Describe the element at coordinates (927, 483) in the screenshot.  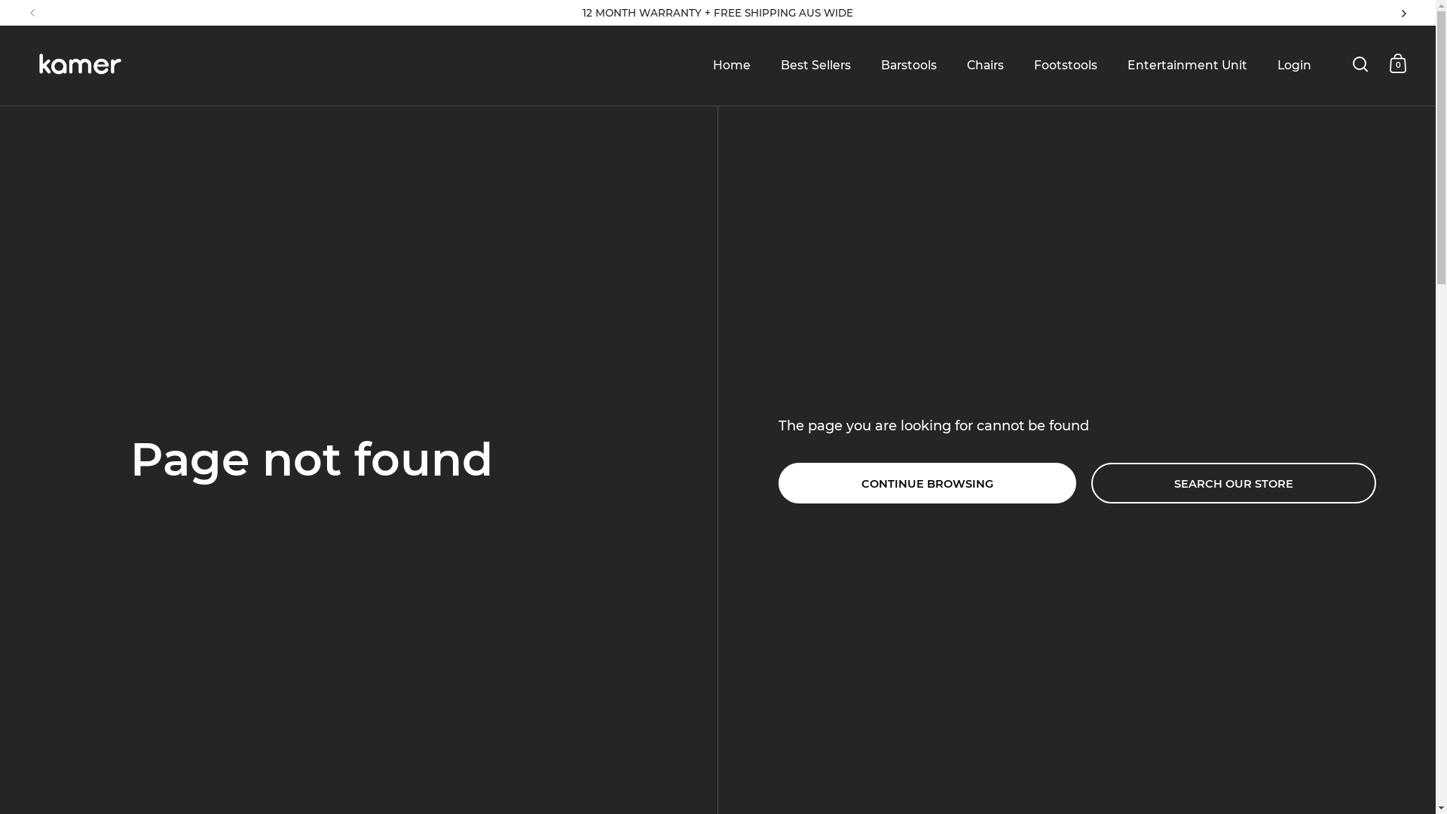
I see `CONTINUE BROWSING` at that location.